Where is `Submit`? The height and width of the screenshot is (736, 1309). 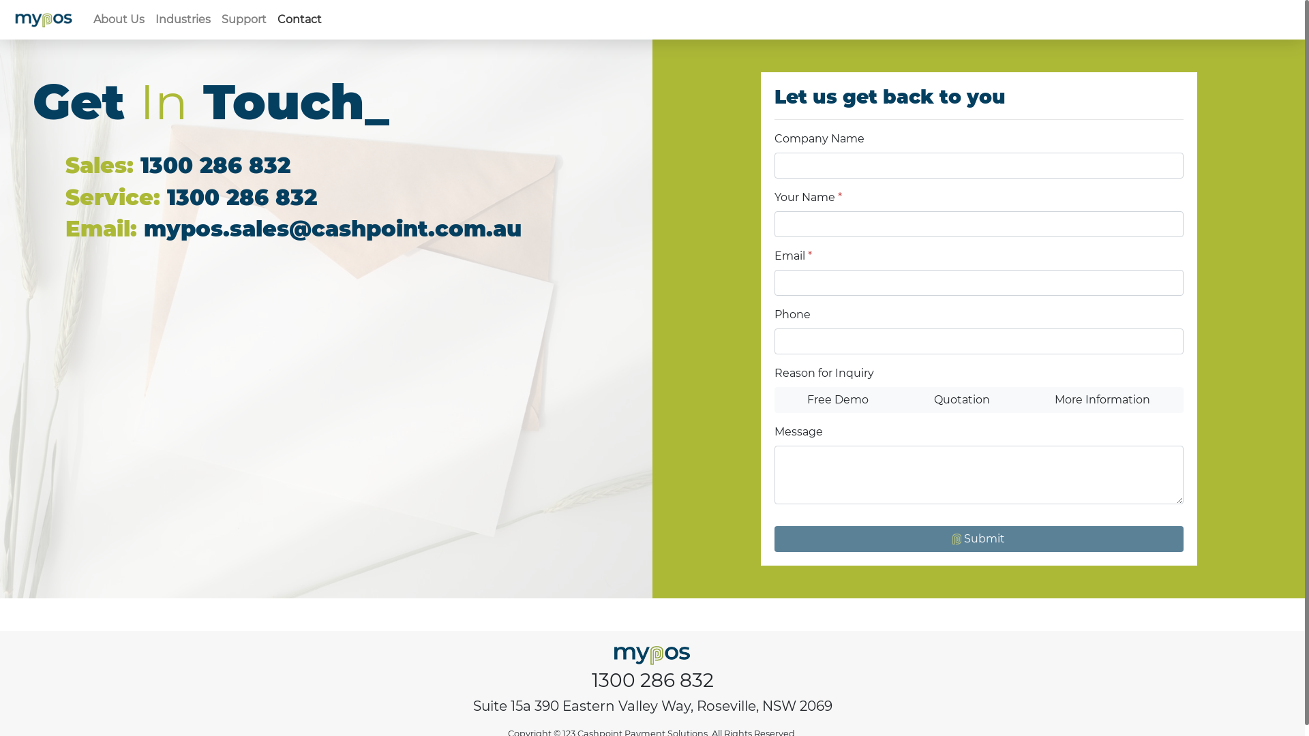
Submit is located at coordinates (979, 539).